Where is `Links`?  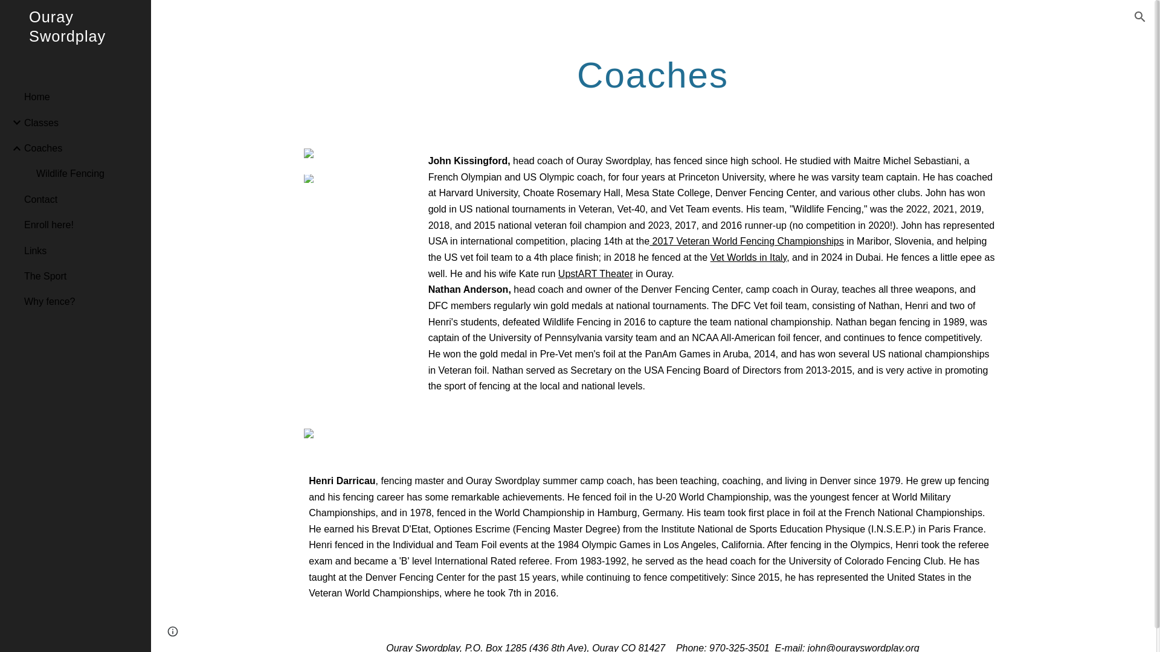 Links is located at coordinates (83, 251).